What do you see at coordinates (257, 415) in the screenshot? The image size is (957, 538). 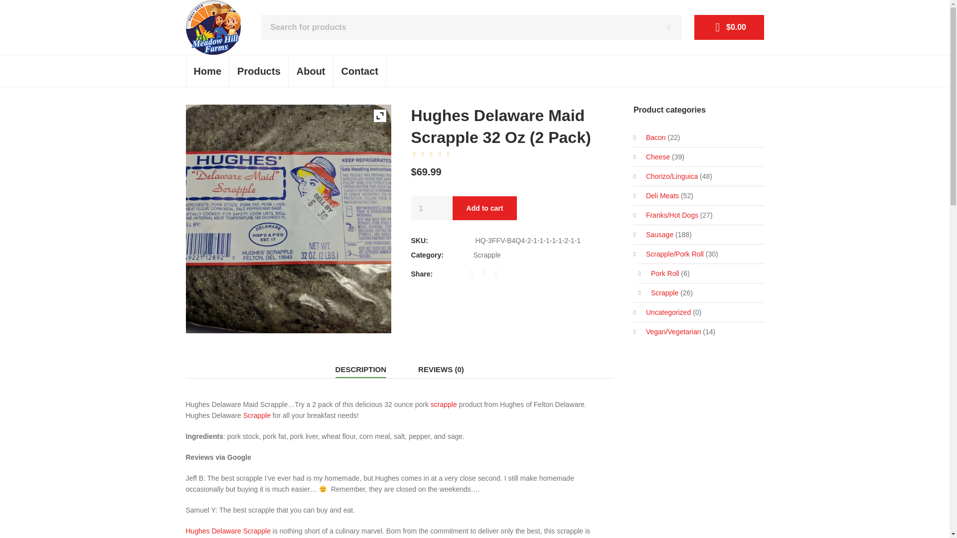 I see `Scrapple` at bounding box center [257, 415].